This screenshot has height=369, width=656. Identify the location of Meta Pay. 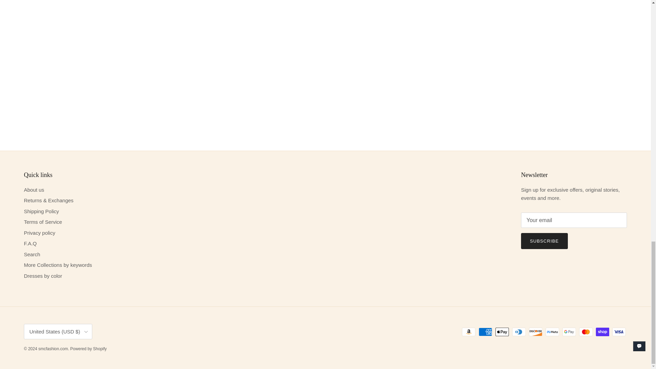
(552, 332).